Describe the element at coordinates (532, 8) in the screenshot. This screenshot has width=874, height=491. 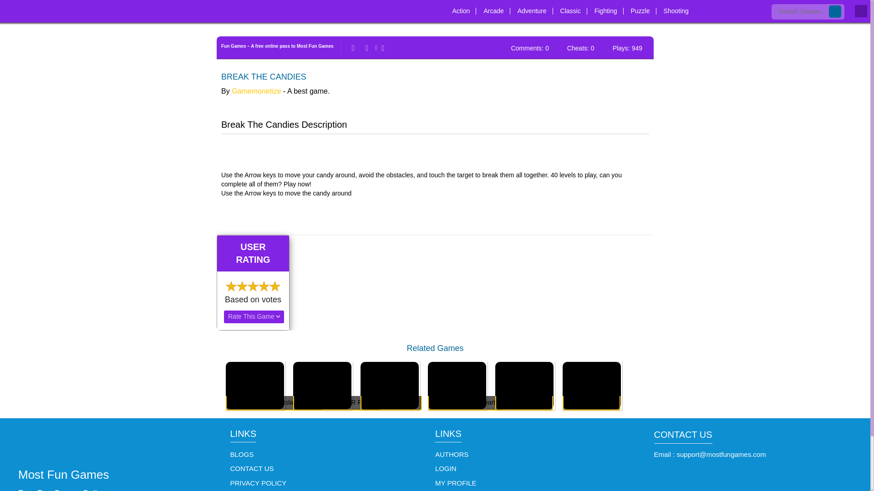
I see `Adventure` at that location.